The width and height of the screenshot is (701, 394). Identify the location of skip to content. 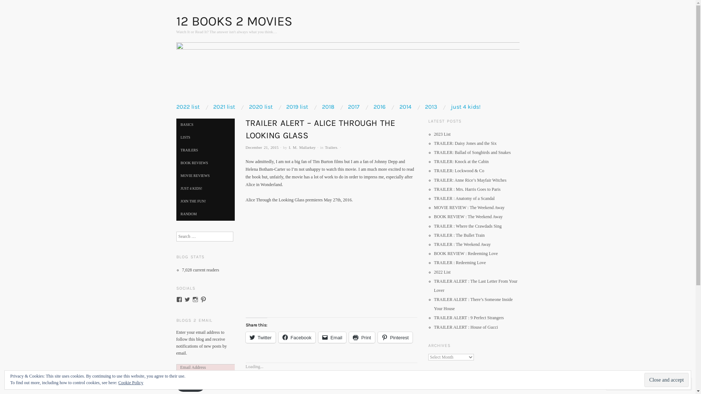
(196, 107).